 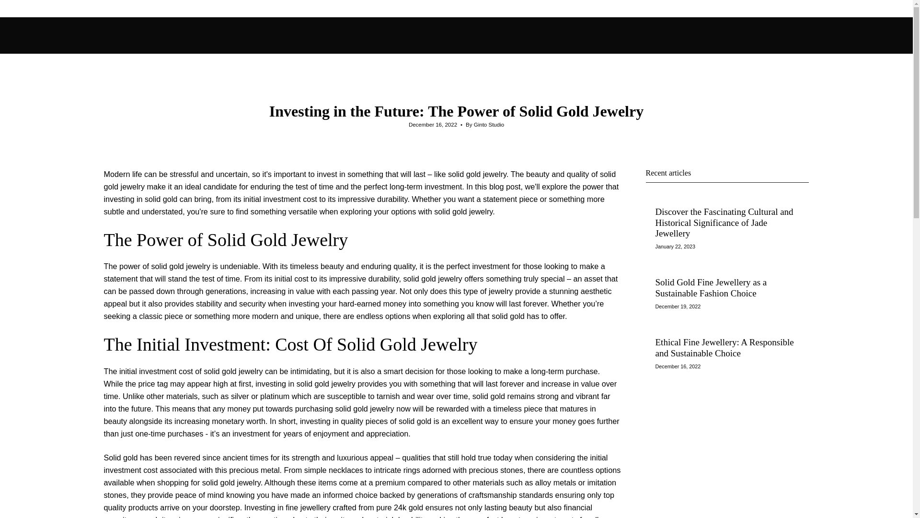 I want to click on Solid Gold Fine Jewellery as a Sustainable Fashion Choice, so click(x=711, y=288).